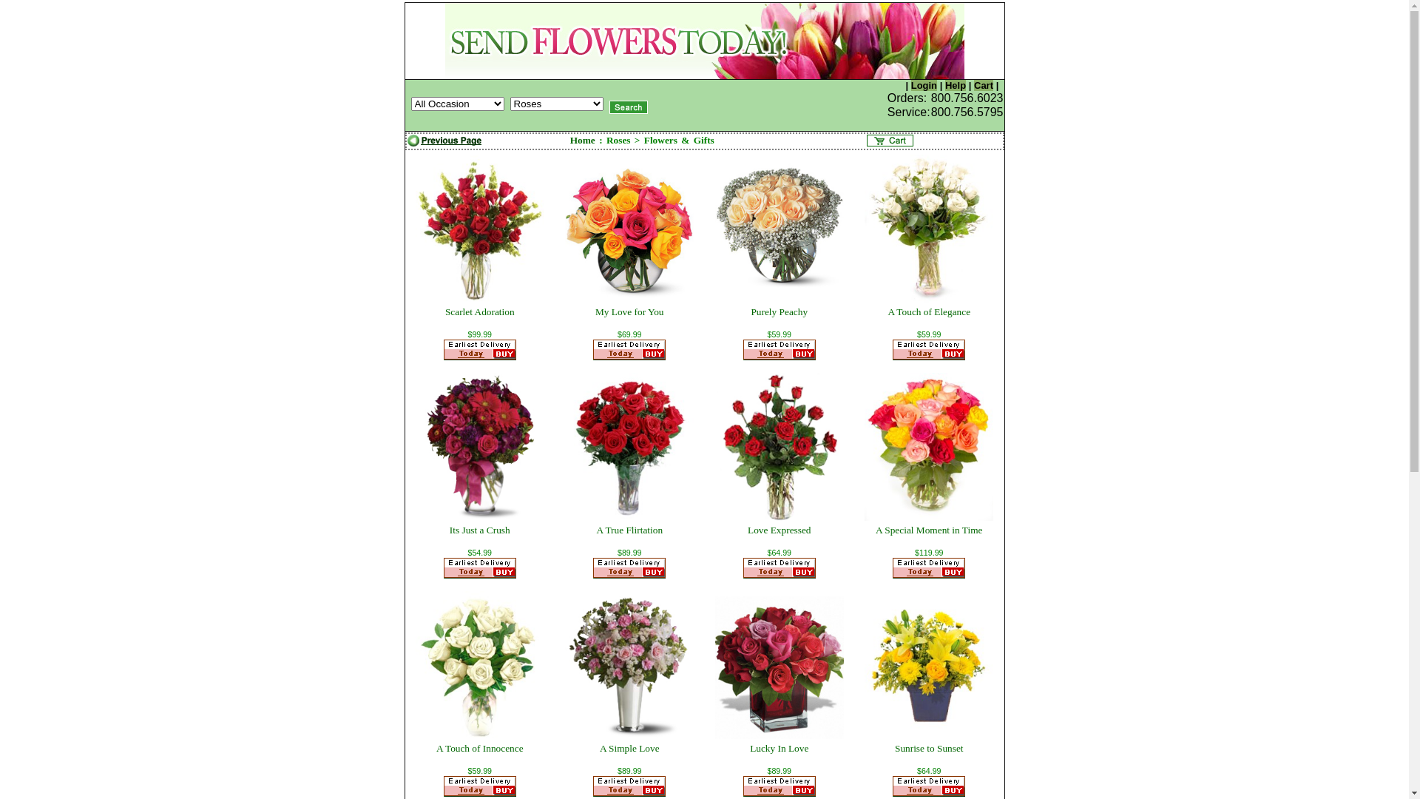  Describe the element at coordinates (629, 530) in the screenshot. I see `A True Flirtation` at that location.